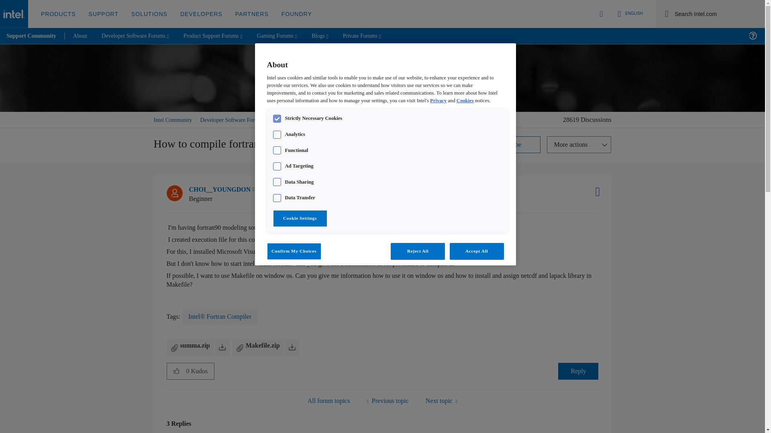  What do you see at coordinates (240, 348) in the screenshot?
I see `Attachment` at bounding box center [240, 348].